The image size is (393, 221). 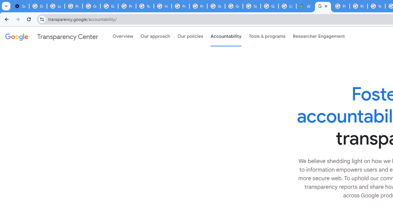 I want to click on YouTube, so click(x=376, y=6).